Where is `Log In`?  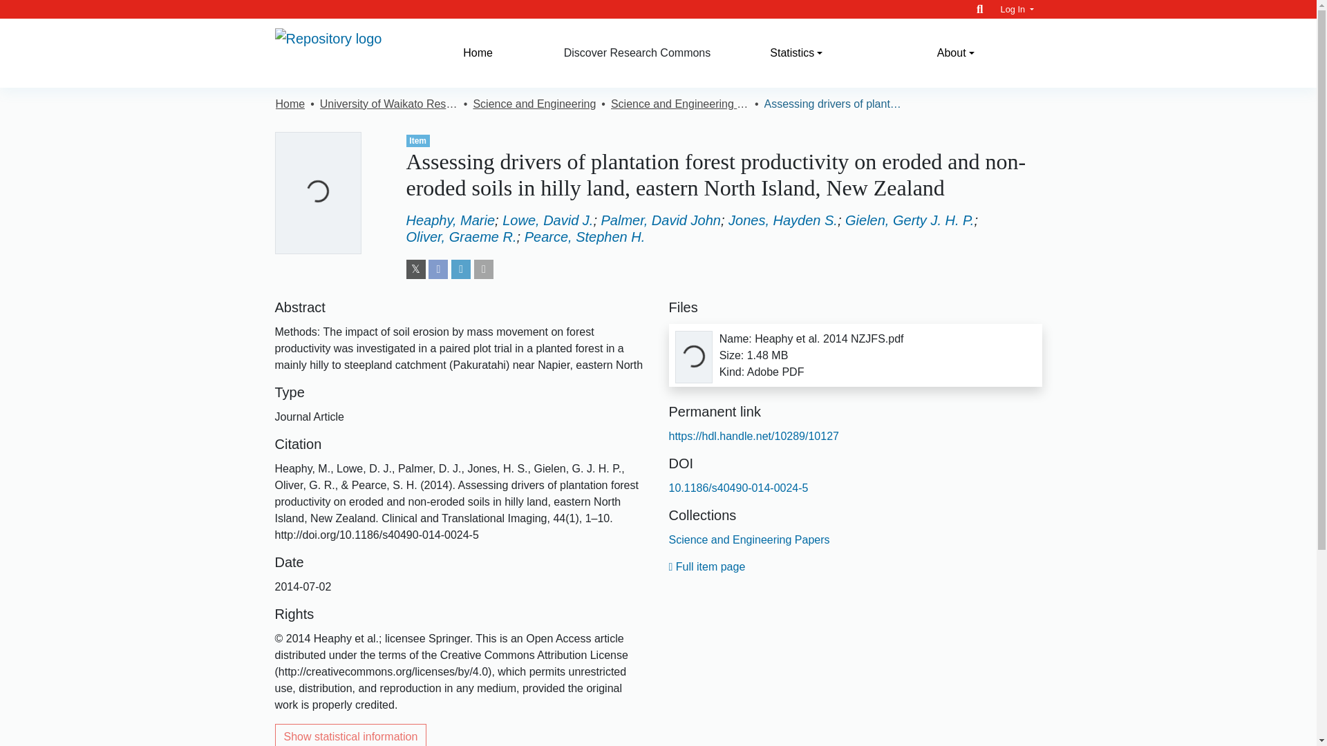
Log In is located at coordinates (1017, 9).